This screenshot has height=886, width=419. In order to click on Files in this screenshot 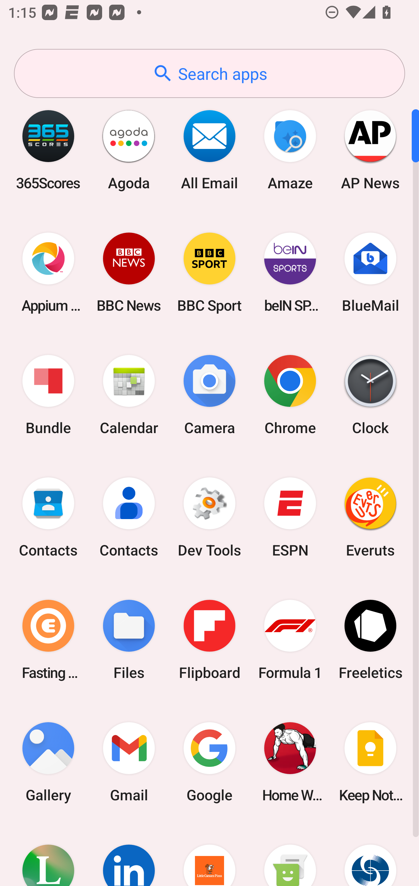, I will do `click(129, 639)`.